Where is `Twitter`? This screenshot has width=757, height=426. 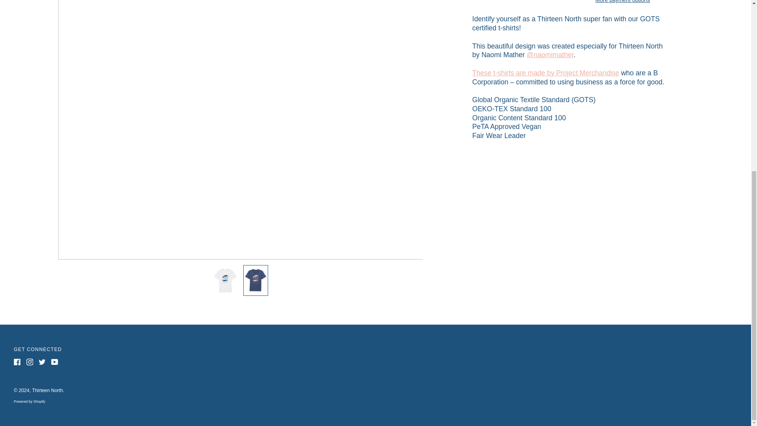
Twitter is located at coordinates (42, 362).